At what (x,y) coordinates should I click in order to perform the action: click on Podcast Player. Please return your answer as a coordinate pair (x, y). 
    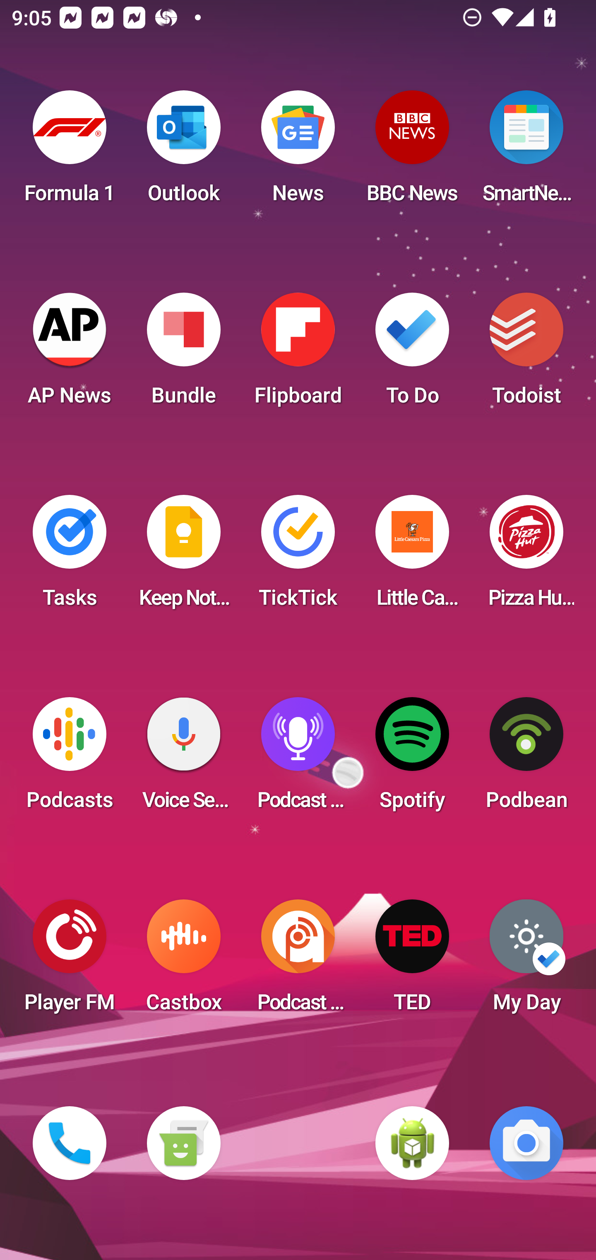
    Looking at the image, I should click on (298, 758).